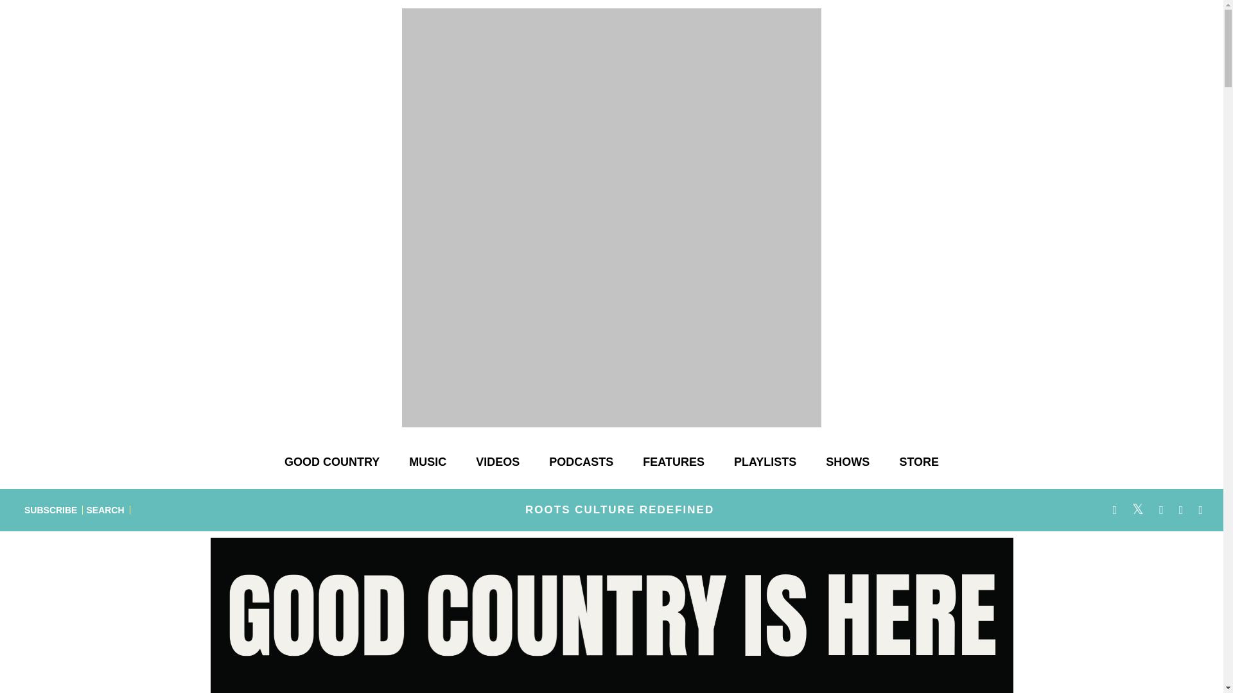  Describe the element at coordinates (427, 462) in the screenshot. I see `MUSIC` at that location.